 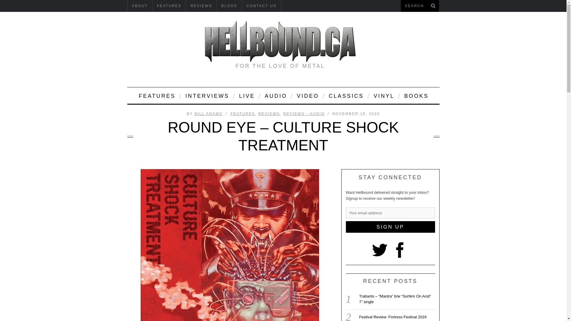 I want to click on Posts by Bill Adams, so click(x=208, y=114).